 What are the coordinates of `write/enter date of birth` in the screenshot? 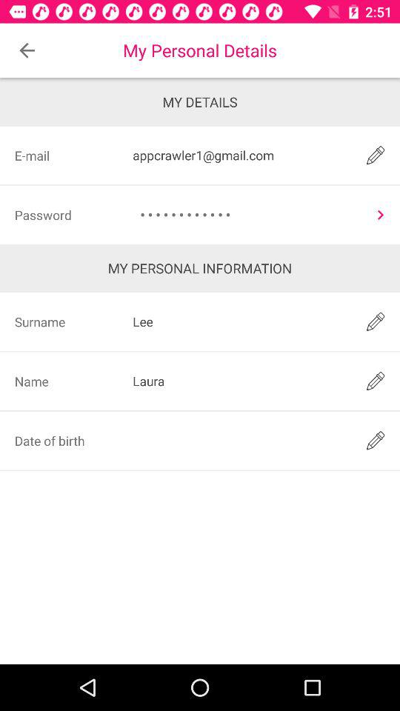 It's located at (239, 440).